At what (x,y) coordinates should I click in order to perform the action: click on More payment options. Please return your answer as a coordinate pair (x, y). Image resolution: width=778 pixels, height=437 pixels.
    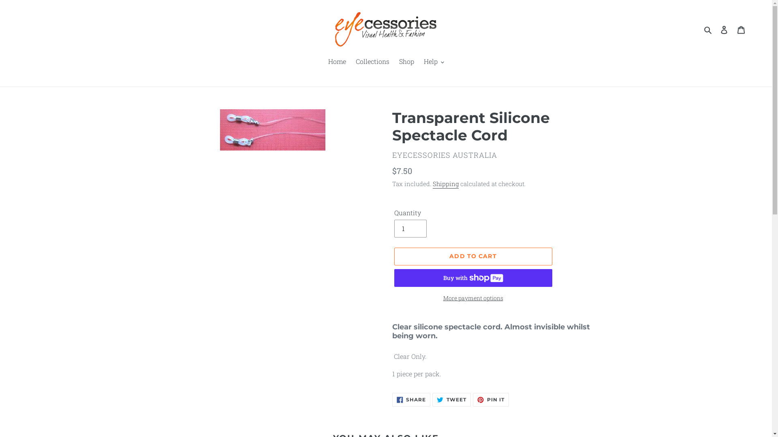
    Looking at the image, I should click on (473, 298).